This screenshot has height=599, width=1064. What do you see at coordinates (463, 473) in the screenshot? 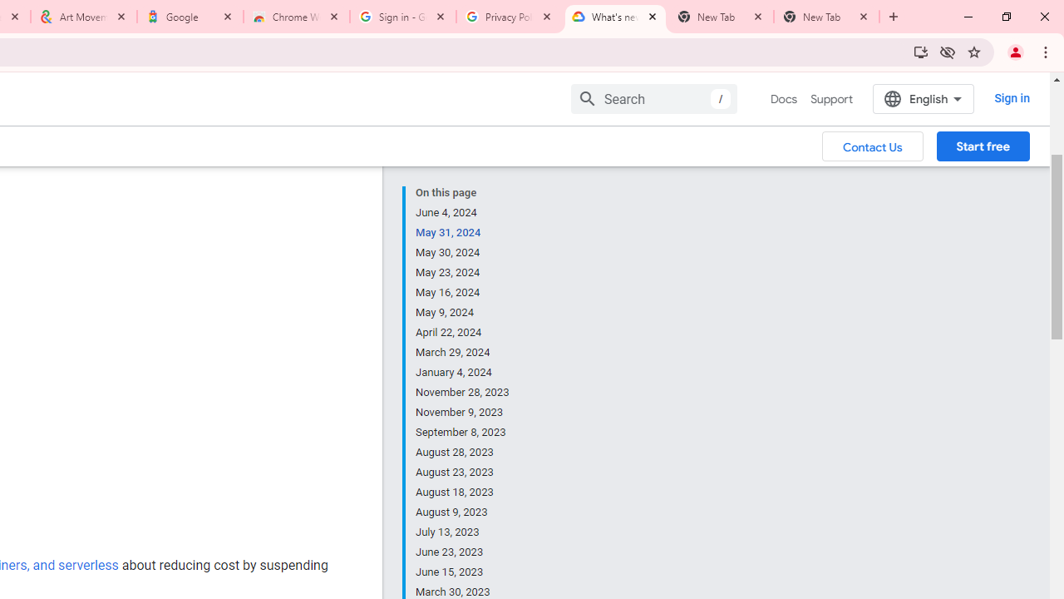
I see `August 23, 2023` at bounding box center [463, 473].